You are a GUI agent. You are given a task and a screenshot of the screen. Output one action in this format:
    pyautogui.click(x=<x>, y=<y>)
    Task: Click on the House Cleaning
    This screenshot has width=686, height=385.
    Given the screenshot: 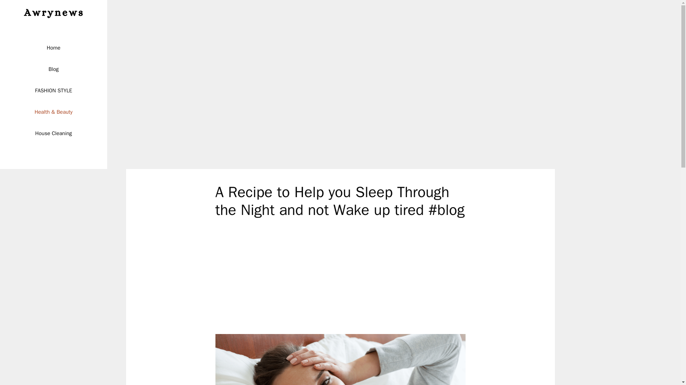 What is the action you would take?
    pyautogui.click(x=54, y=133)
    